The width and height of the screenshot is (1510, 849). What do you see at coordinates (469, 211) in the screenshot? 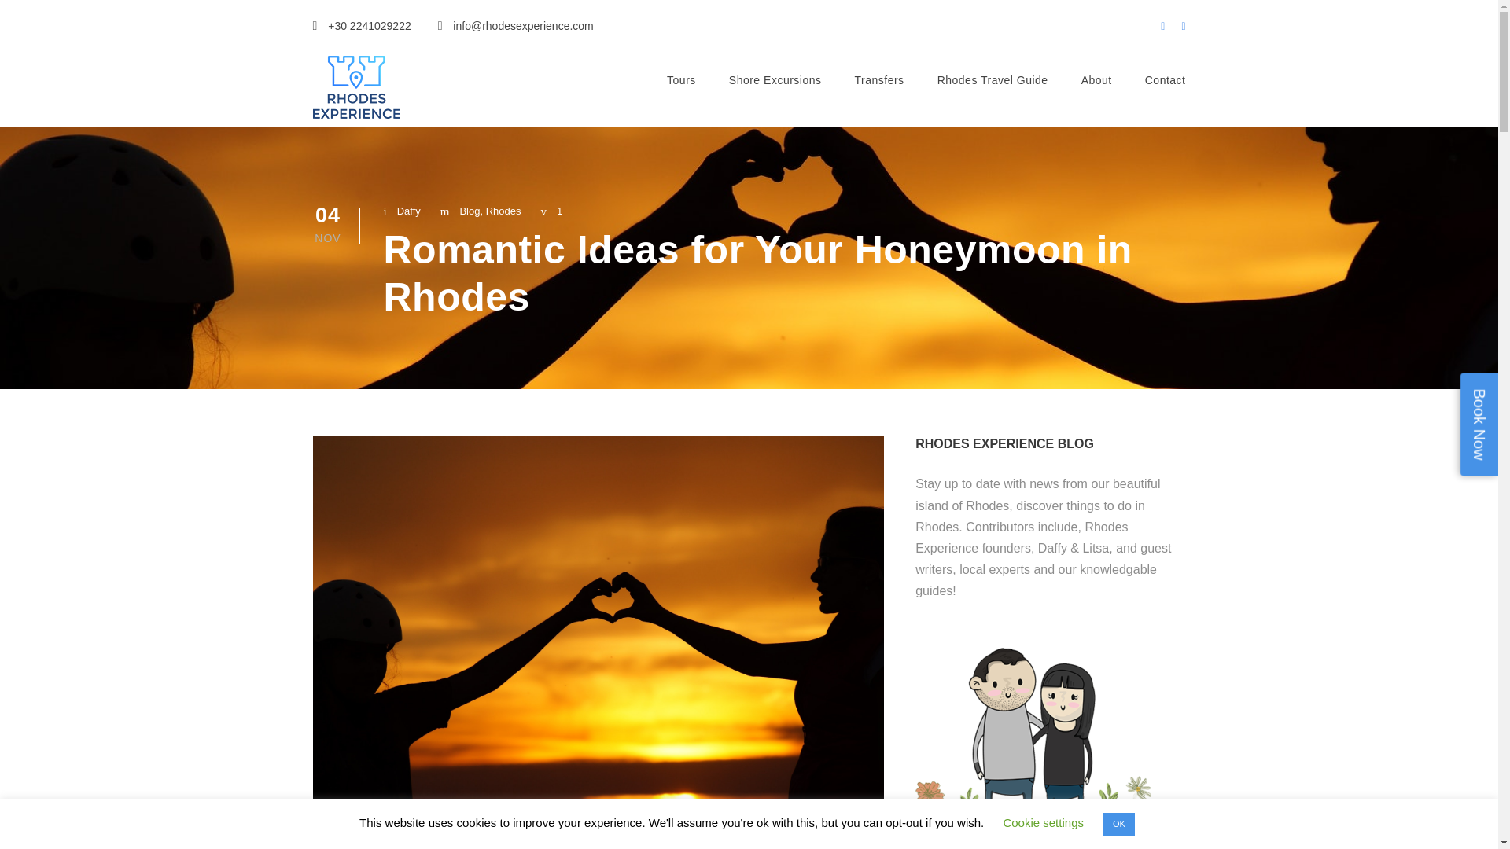
I see `Blog` at bounding box center [469, 211].